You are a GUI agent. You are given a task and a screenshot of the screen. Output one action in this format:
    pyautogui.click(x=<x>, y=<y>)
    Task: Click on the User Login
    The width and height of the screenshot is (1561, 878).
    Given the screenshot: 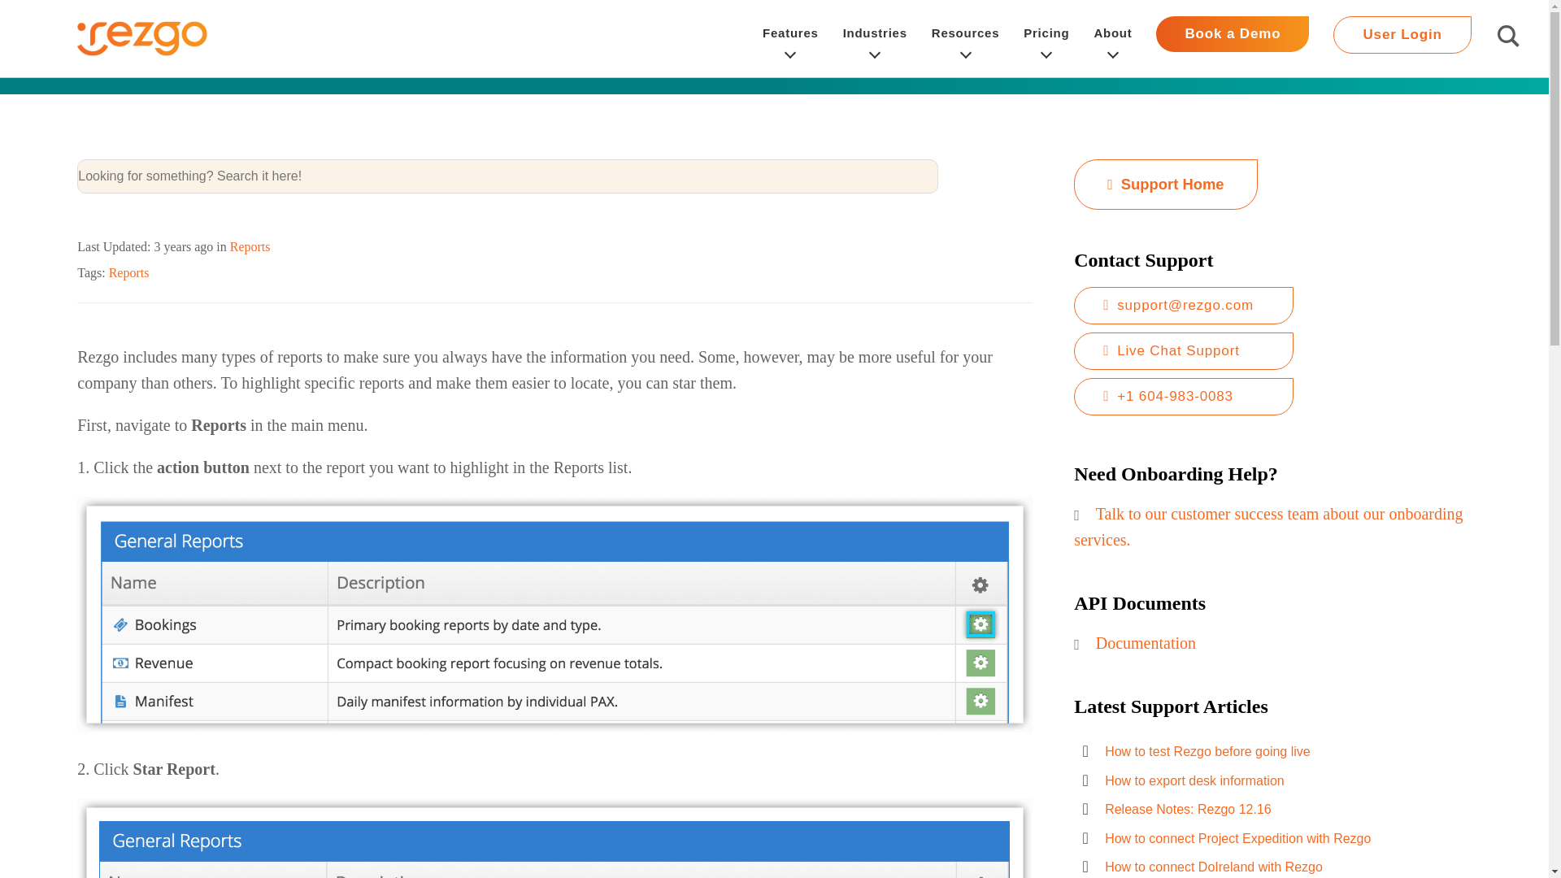 What is the action you would take?
    pyautogui.click(x=1402, y=38)
    